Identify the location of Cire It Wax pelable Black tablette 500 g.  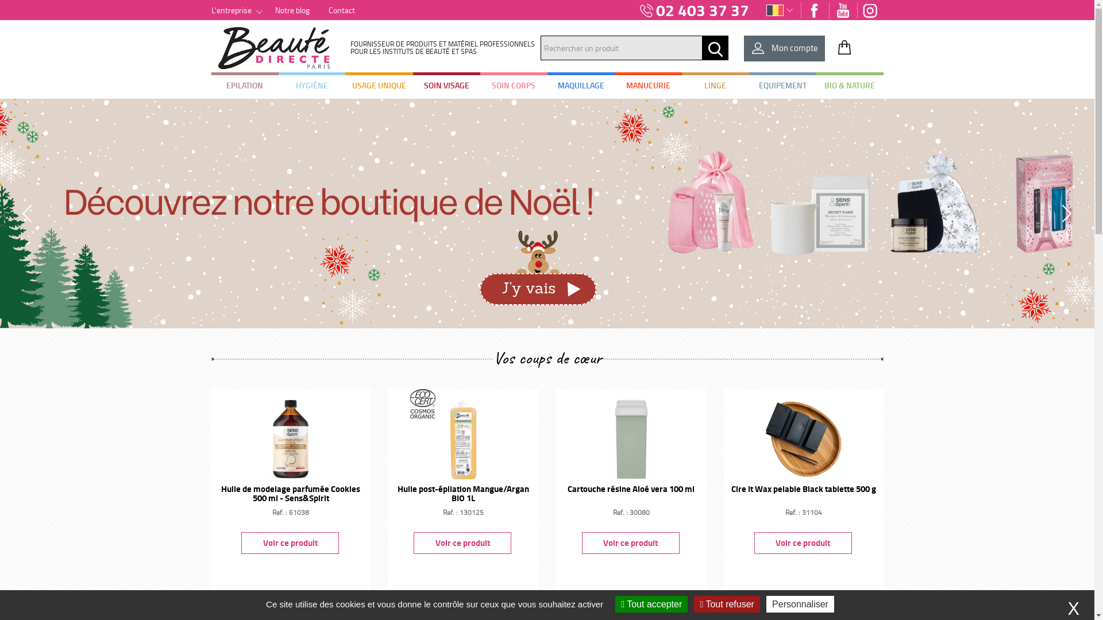
(804, 437).